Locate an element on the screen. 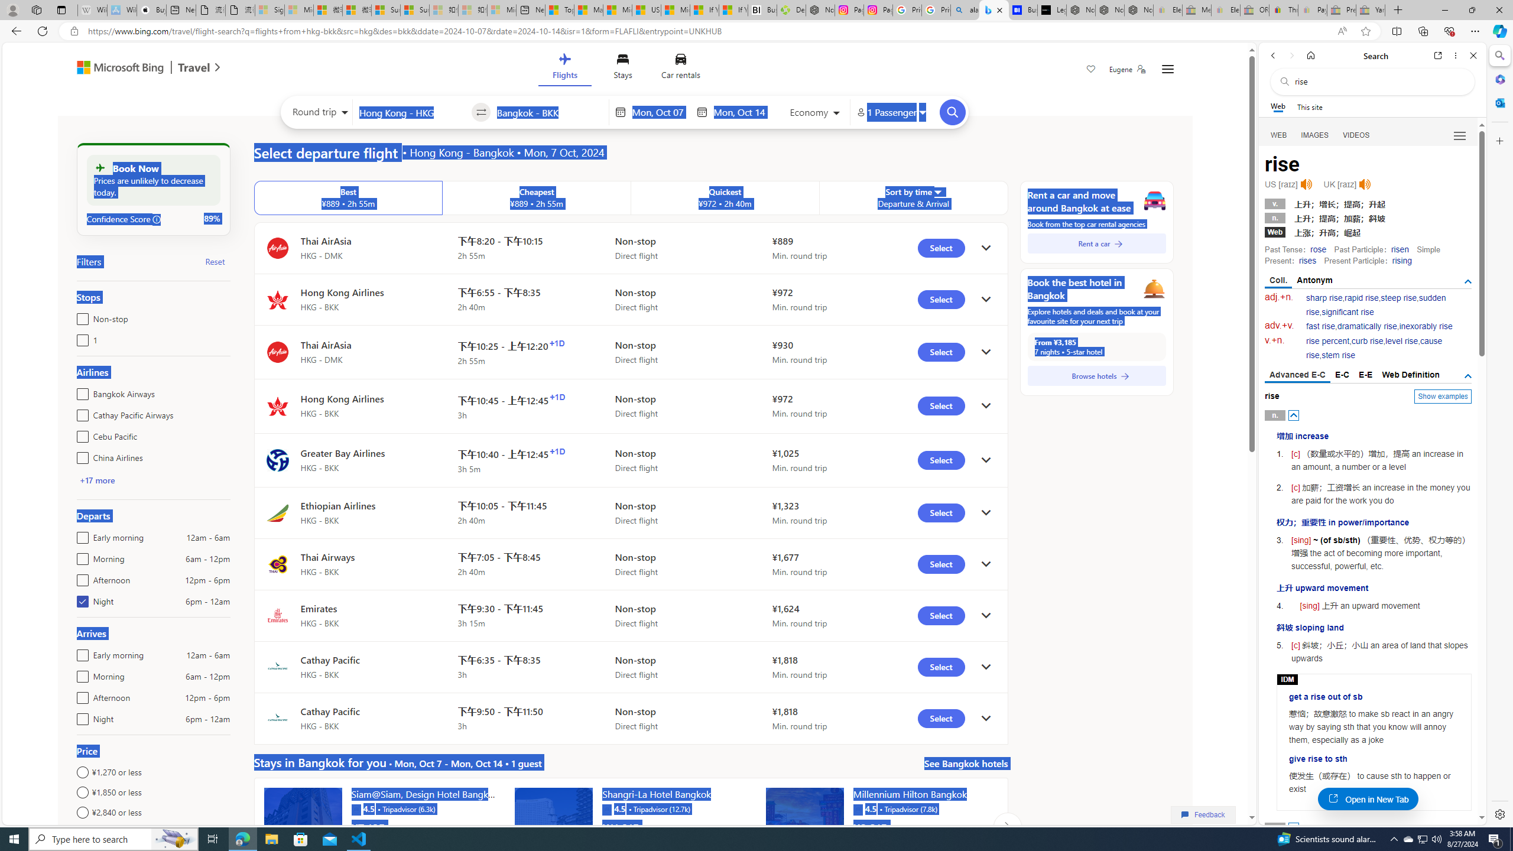  Web scope is located at coordinates (1278, 106).